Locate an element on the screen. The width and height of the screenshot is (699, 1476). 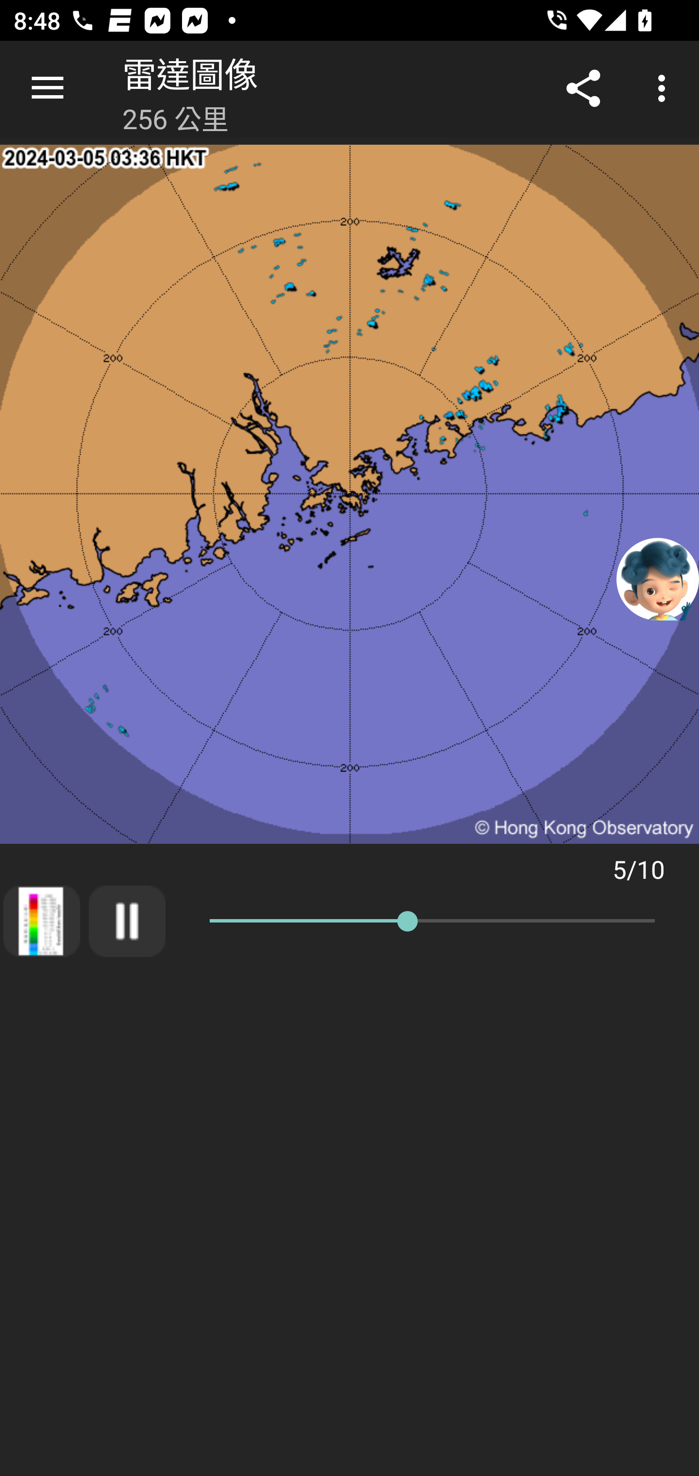
暫停 is located at coordinates (127, 921).